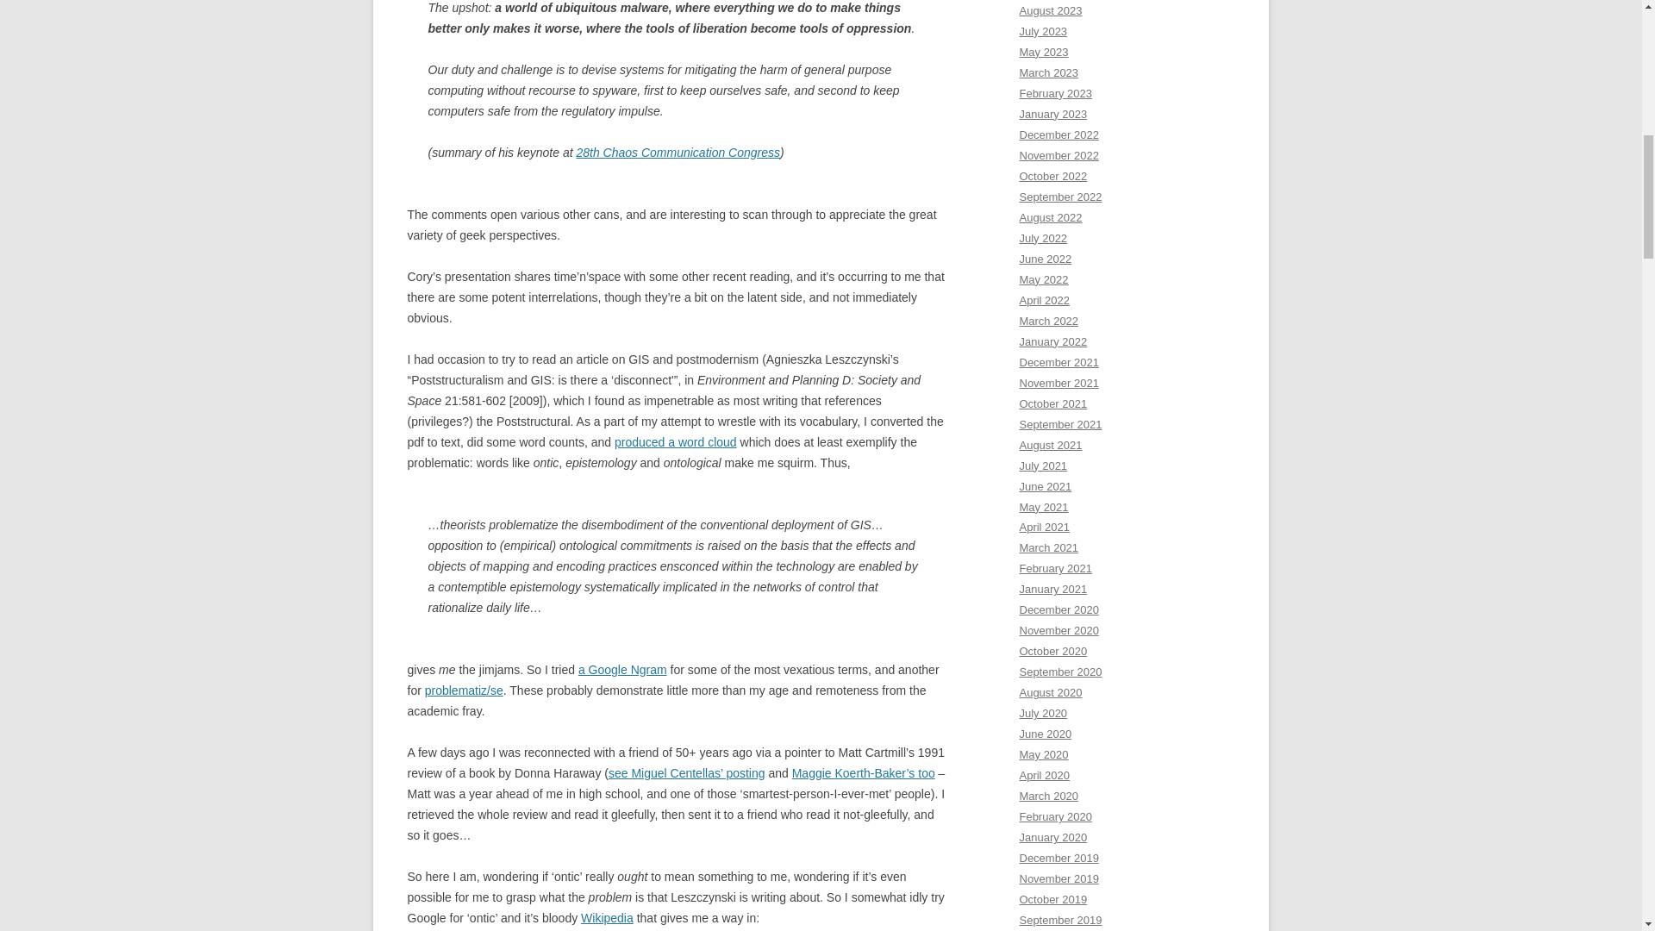 The height and width of the screenshot is (931, 1655). I want to click on produced a word cloud, so click(675, 441).